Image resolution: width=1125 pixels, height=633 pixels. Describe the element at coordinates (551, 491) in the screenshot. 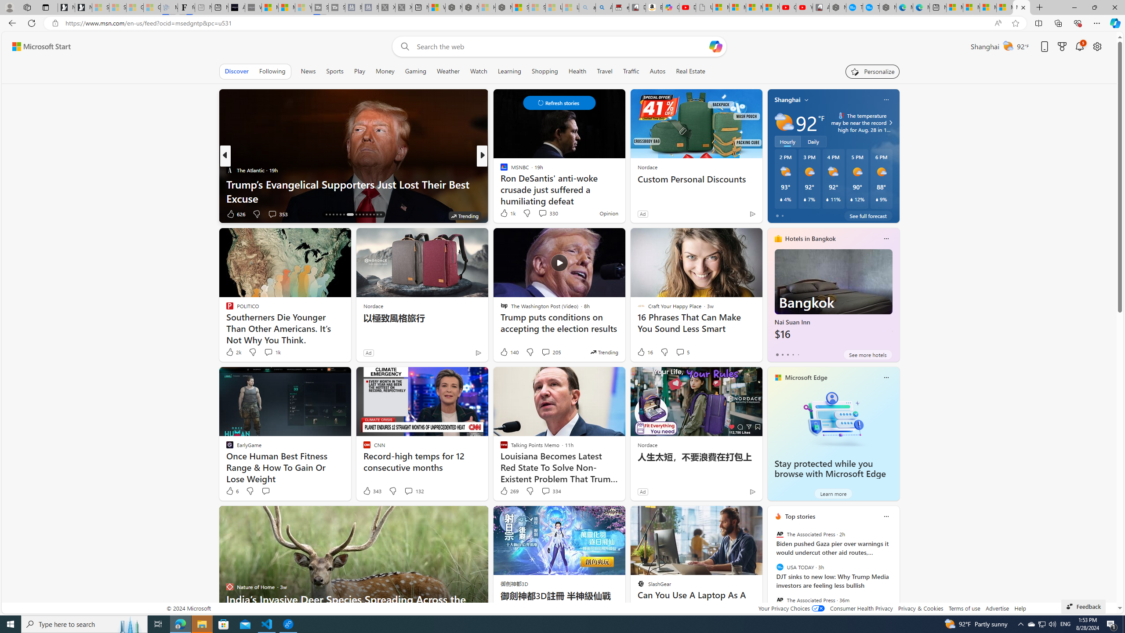

I see `View comments 334 Comment` at that location.